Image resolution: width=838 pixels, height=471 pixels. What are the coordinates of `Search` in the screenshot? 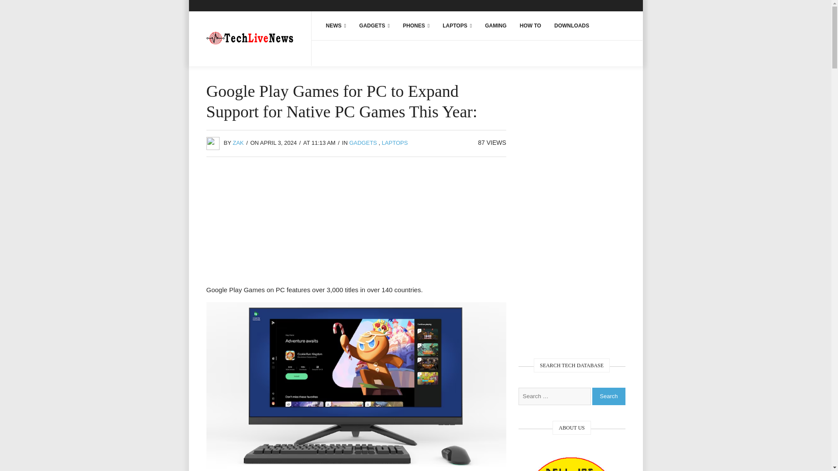 It's located at (608, 396).